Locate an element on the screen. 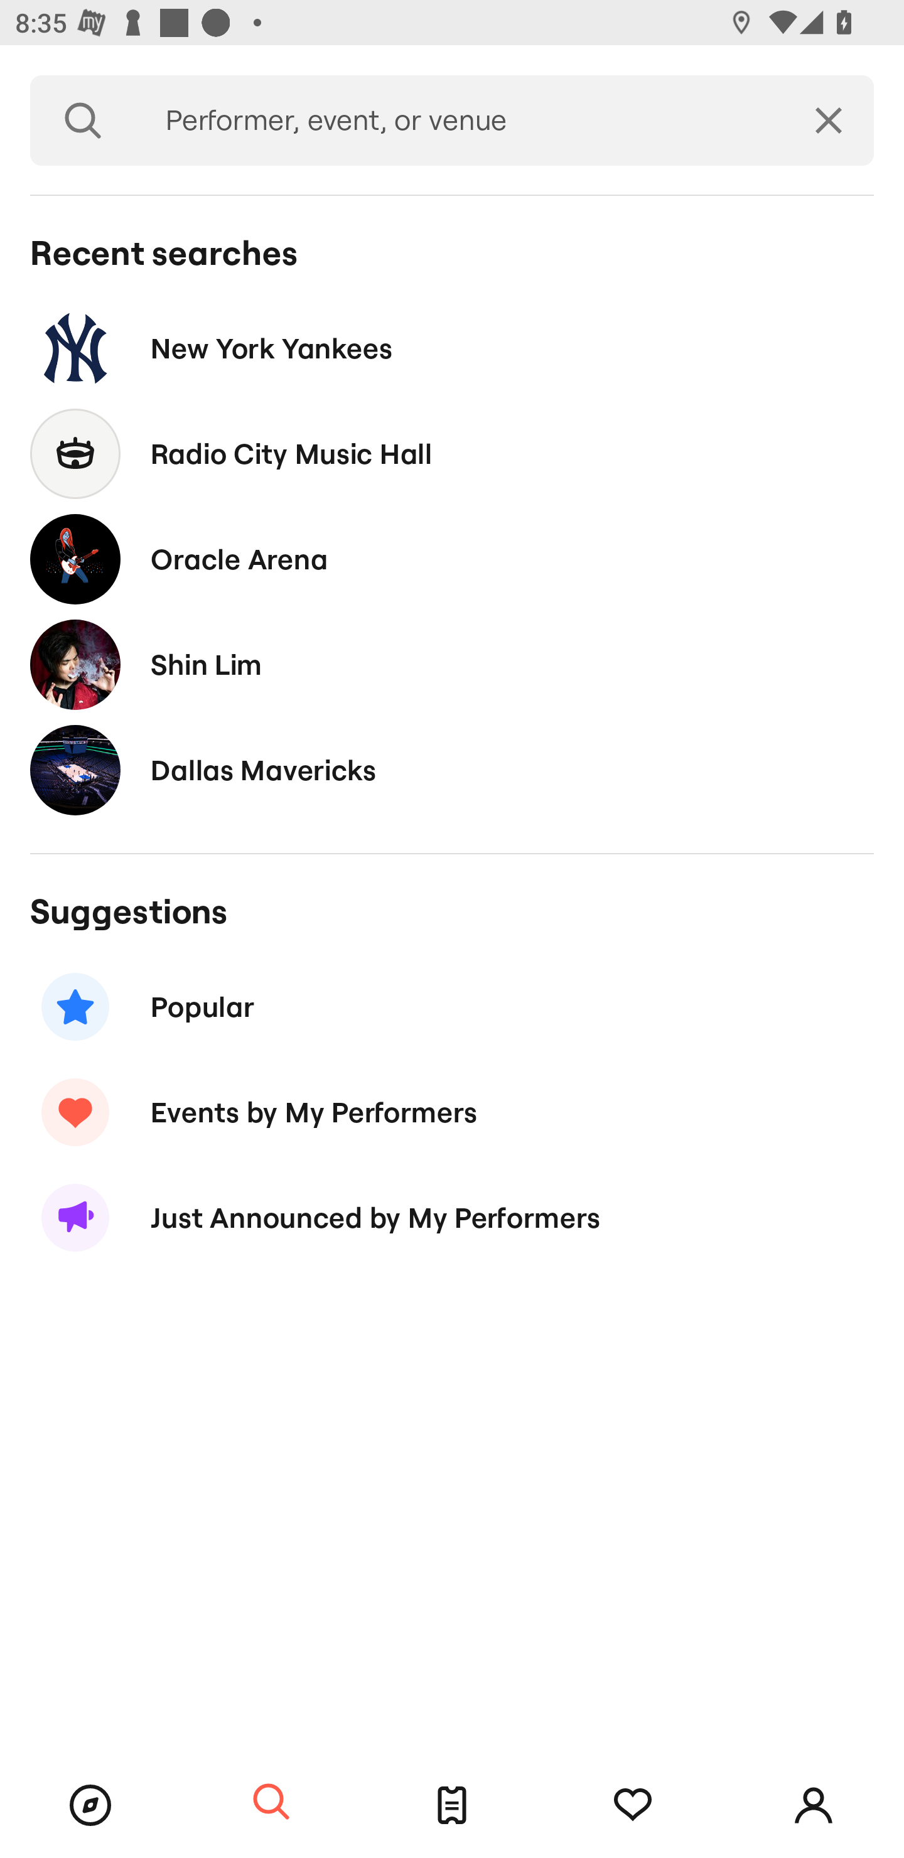 The height and width of the screenshot is (1858, 904). Popular is located at coordinates (452, 1007).